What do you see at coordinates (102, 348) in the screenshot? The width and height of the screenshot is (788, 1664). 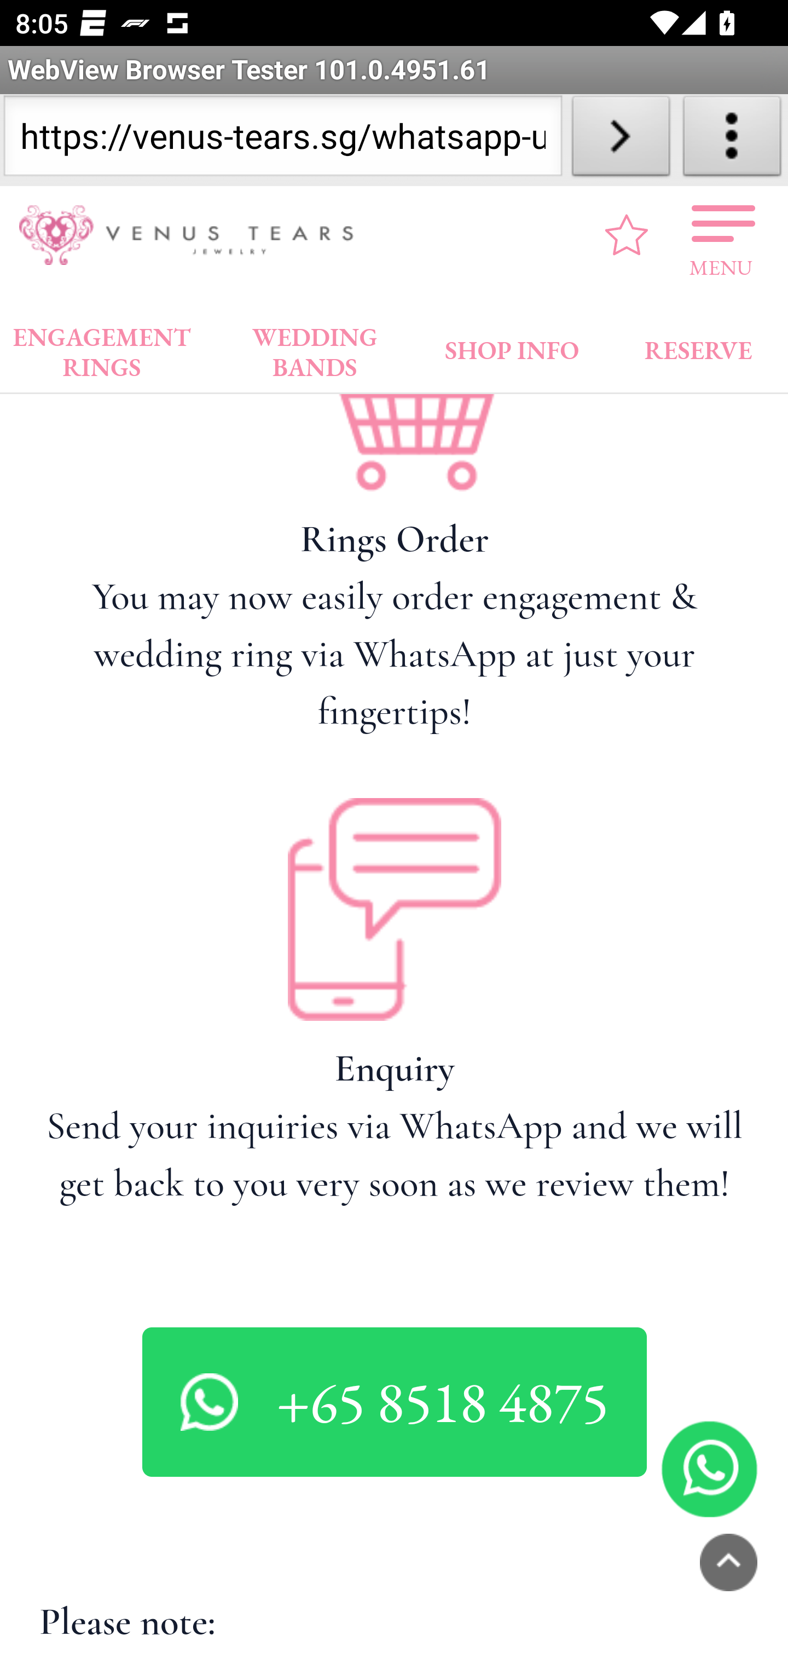 I see `ENGAGEMENT RINGS ENGAGEMENT RINGS` at bounding box center [102, 348].